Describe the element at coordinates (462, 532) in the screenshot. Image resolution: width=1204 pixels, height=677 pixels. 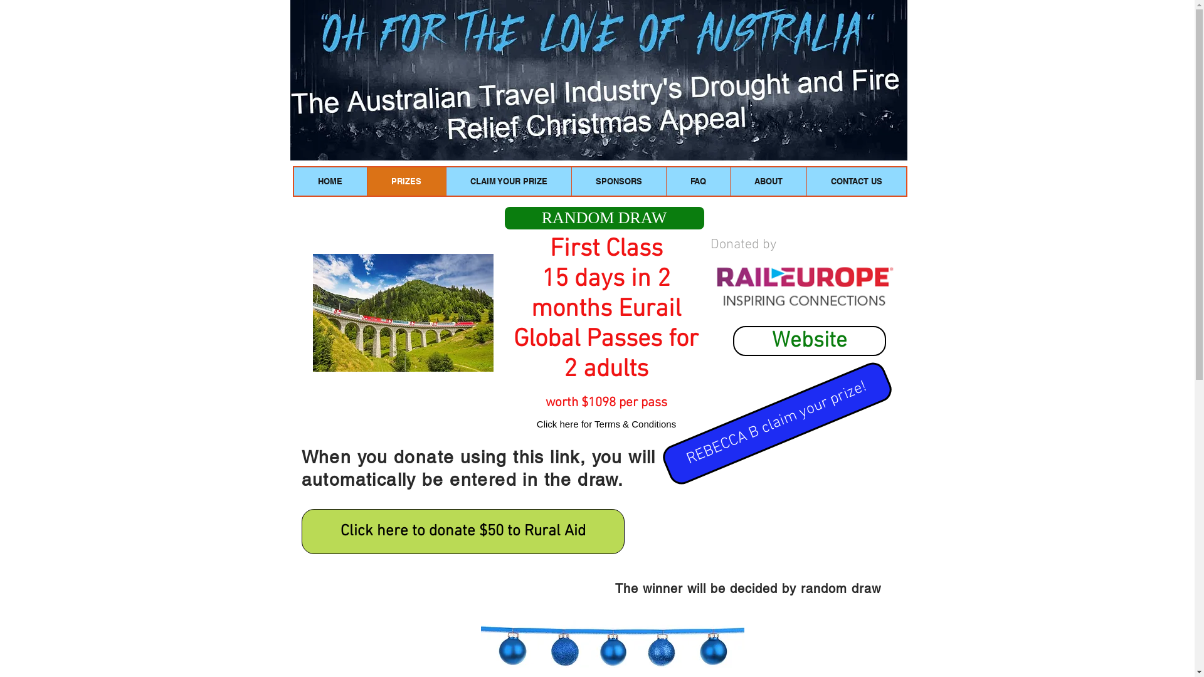
I see `Click here to donate $50 to Rural Aid` at that location.